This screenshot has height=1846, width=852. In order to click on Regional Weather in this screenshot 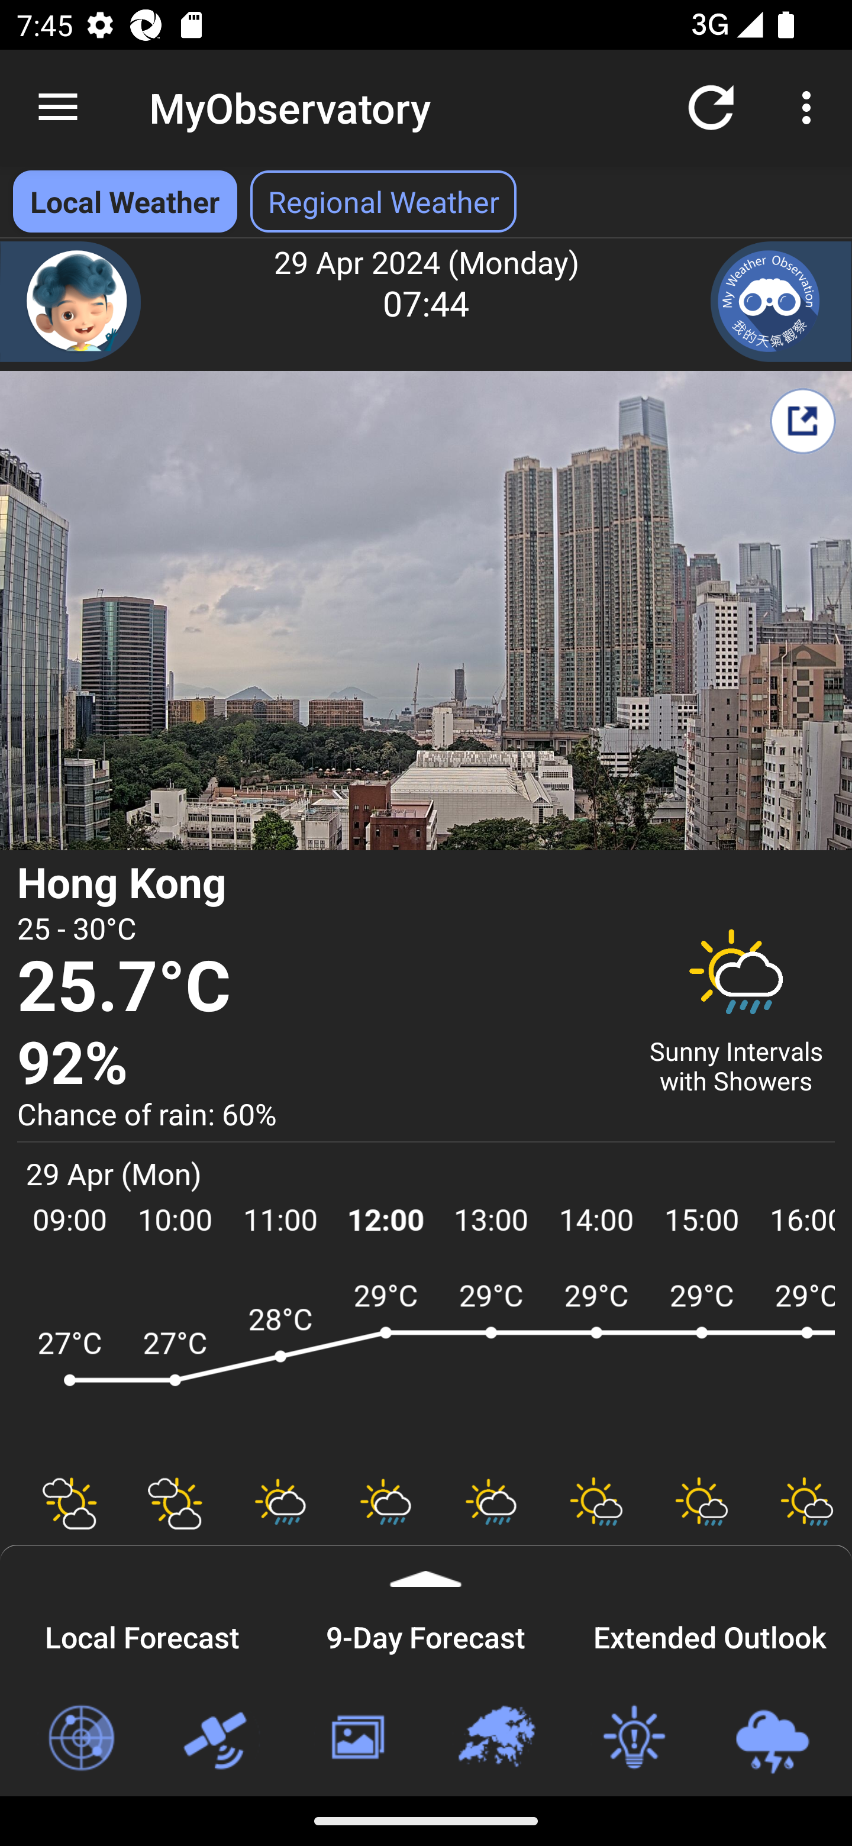, I will do `click(495, 1738)`.